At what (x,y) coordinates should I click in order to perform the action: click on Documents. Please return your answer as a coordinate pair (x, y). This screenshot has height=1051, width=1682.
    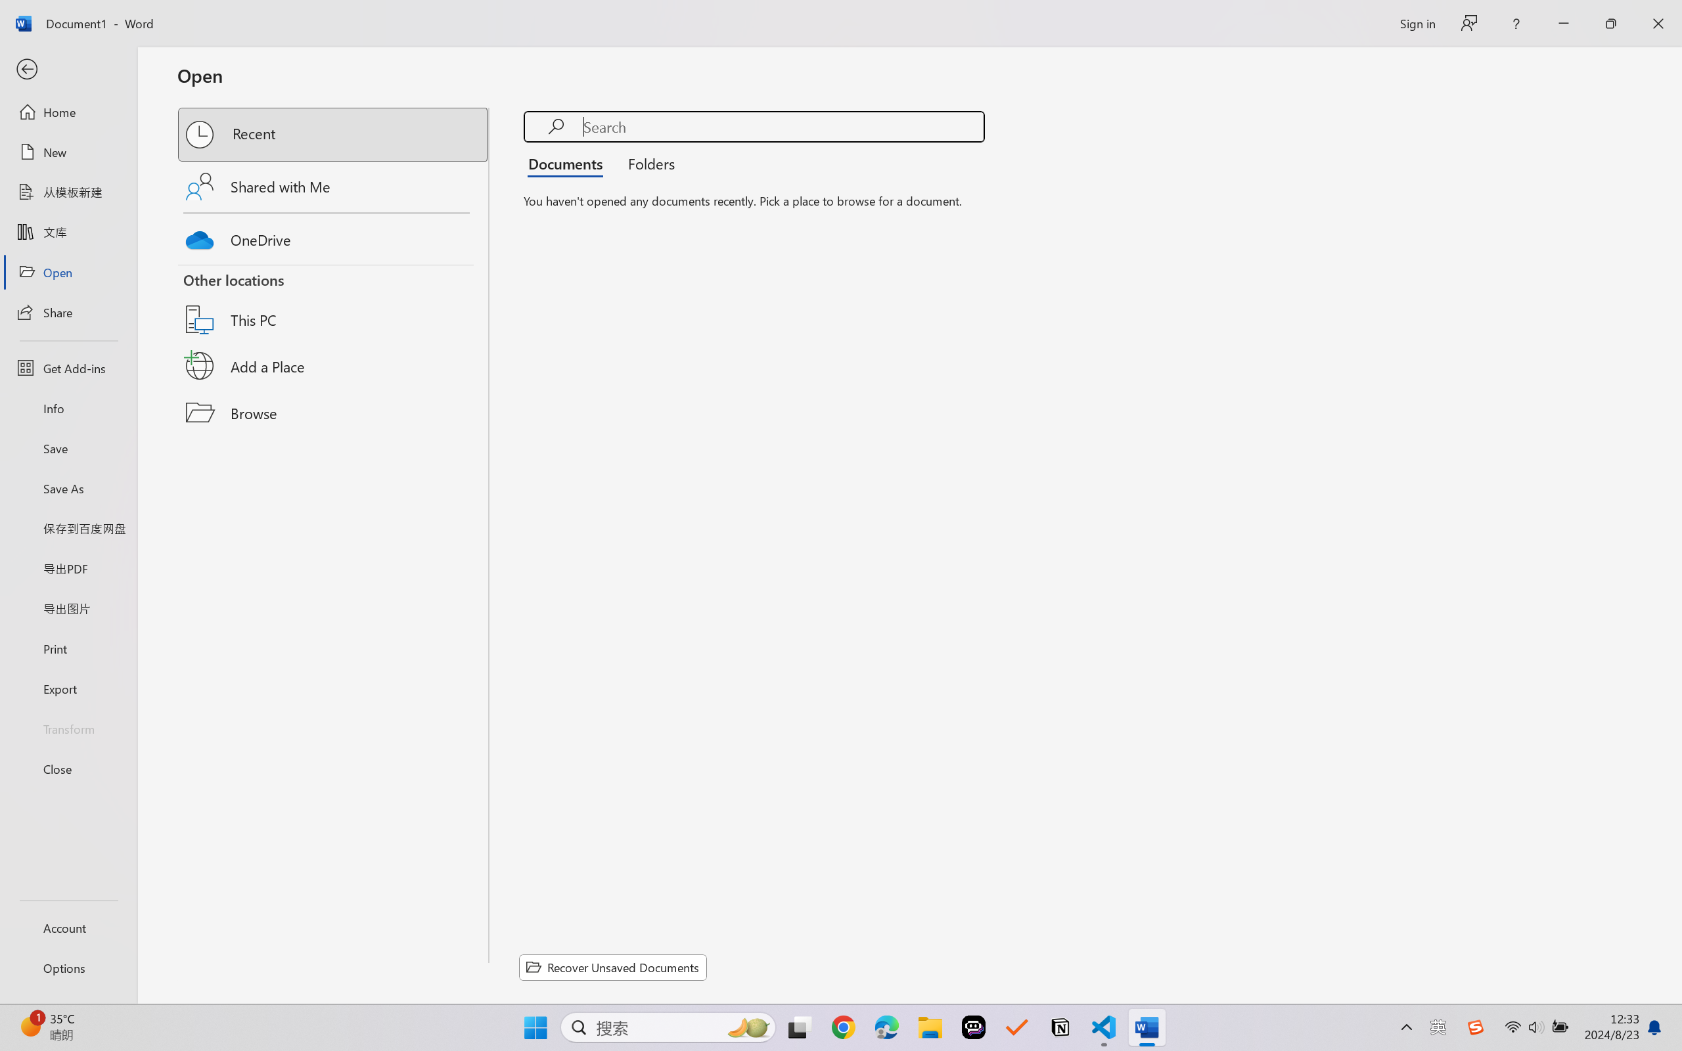
    Looking at the image, I should click on (569, 163).